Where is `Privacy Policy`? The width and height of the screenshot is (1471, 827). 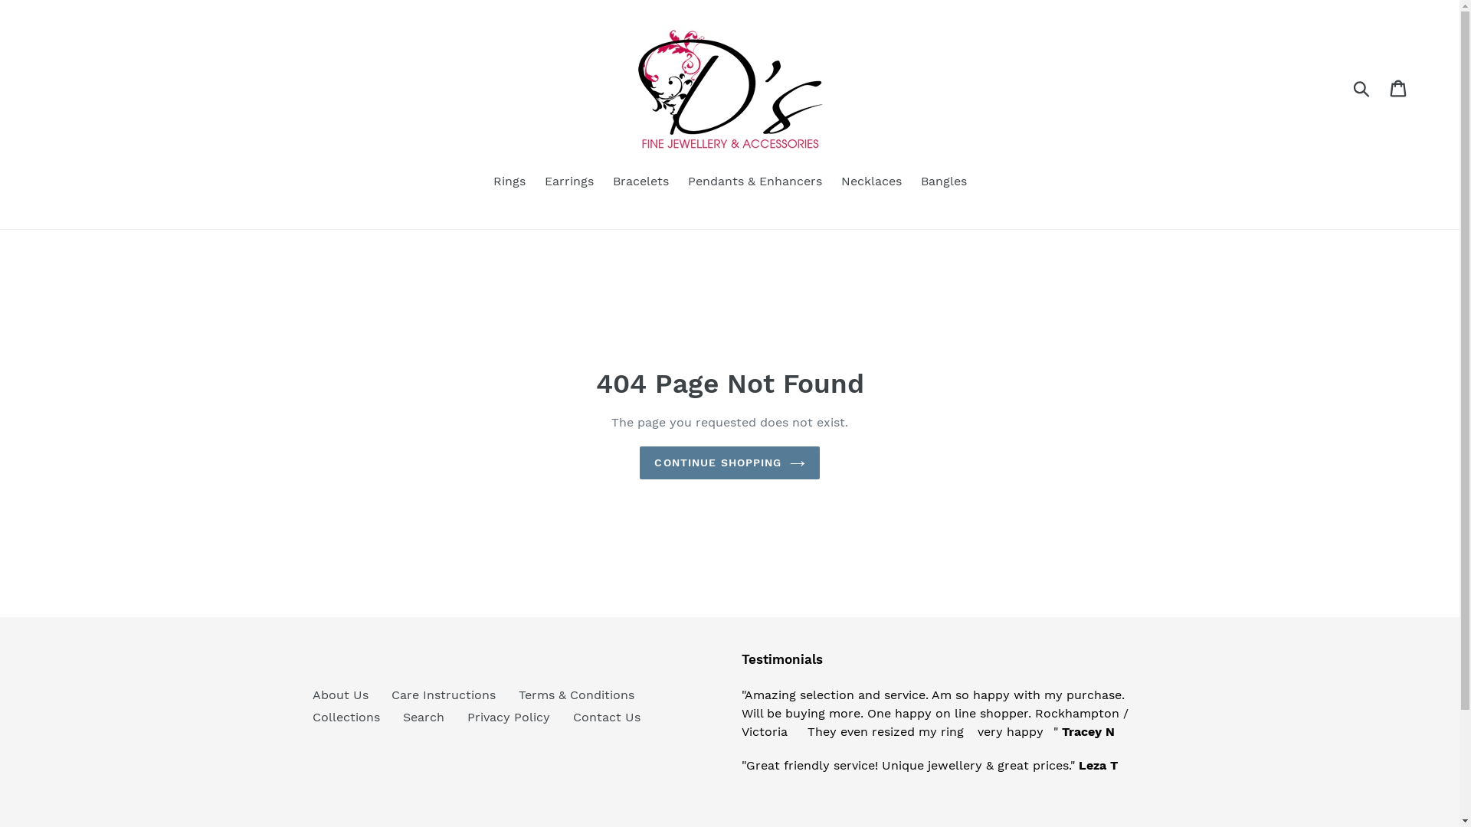
Privacy Policy is located at coordinates (509, 717).